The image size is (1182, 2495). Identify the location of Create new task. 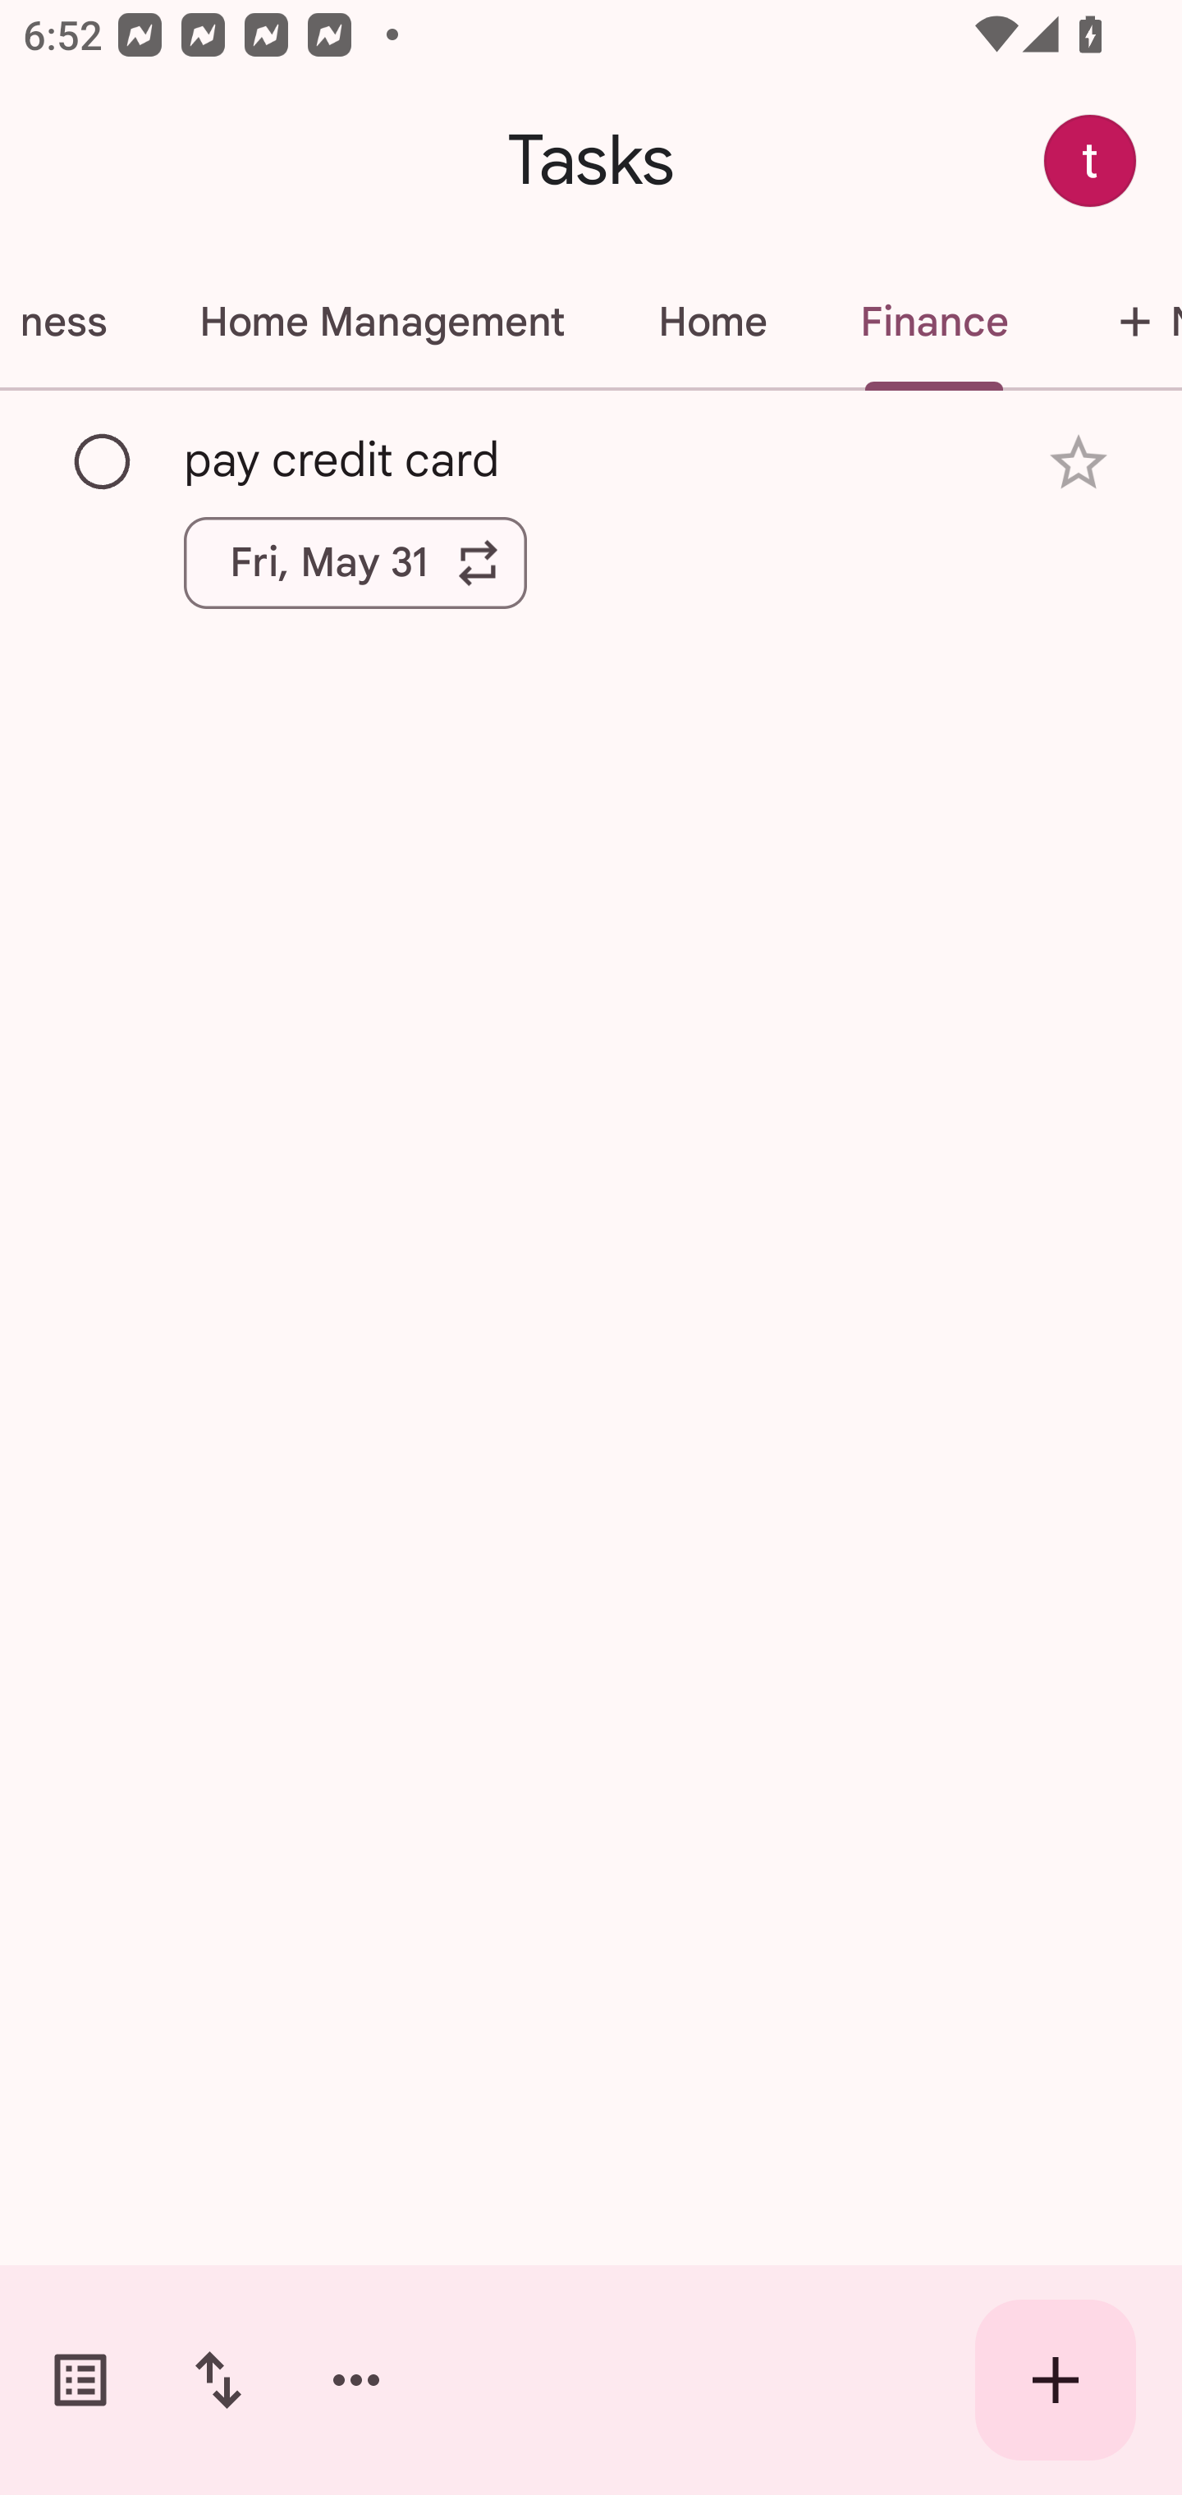
(1056, 2380).